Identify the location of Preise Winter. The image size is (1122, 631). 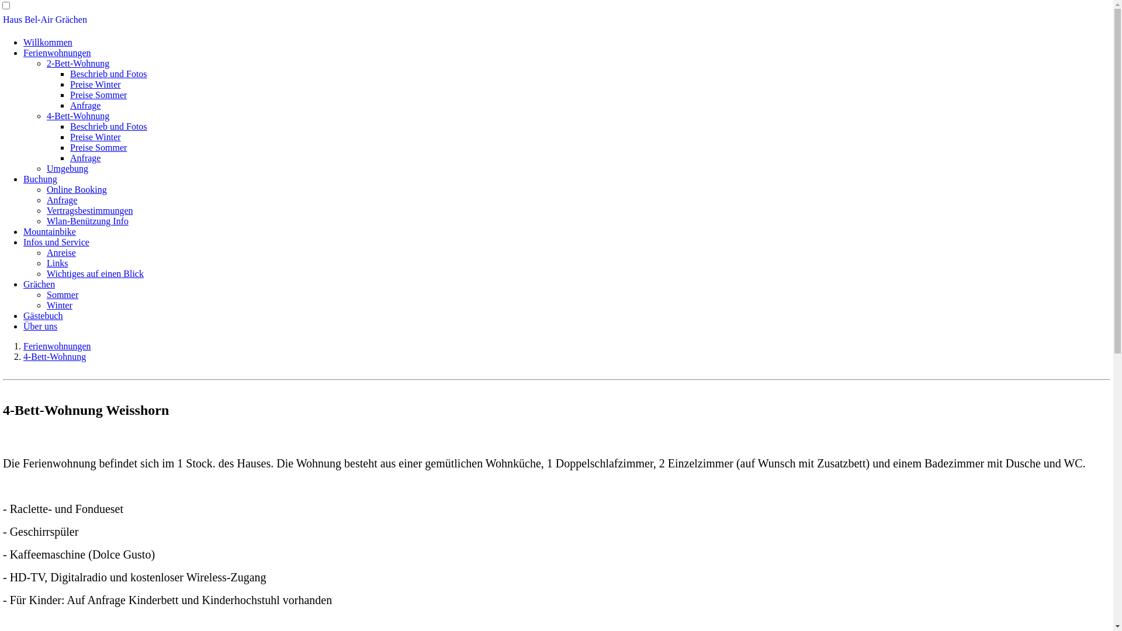
(96, 84).